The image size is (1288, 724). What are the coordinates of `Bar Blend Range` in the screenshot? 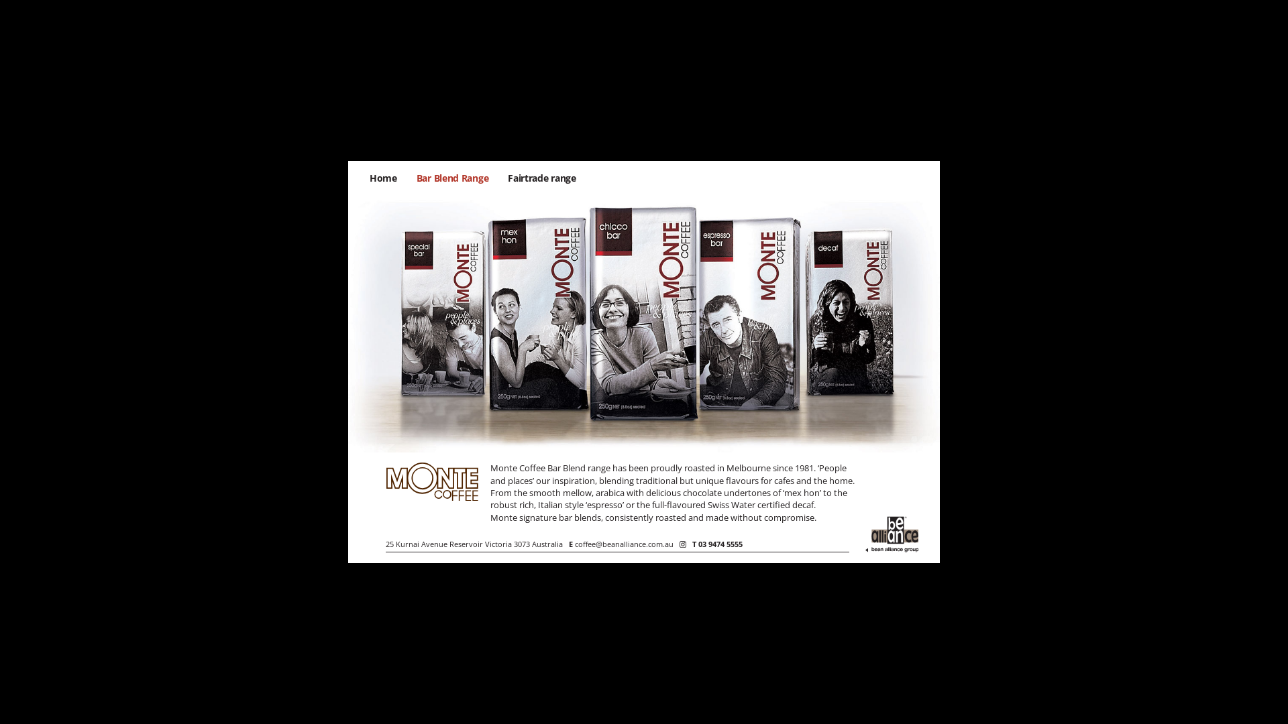 It's located at (453, 178).